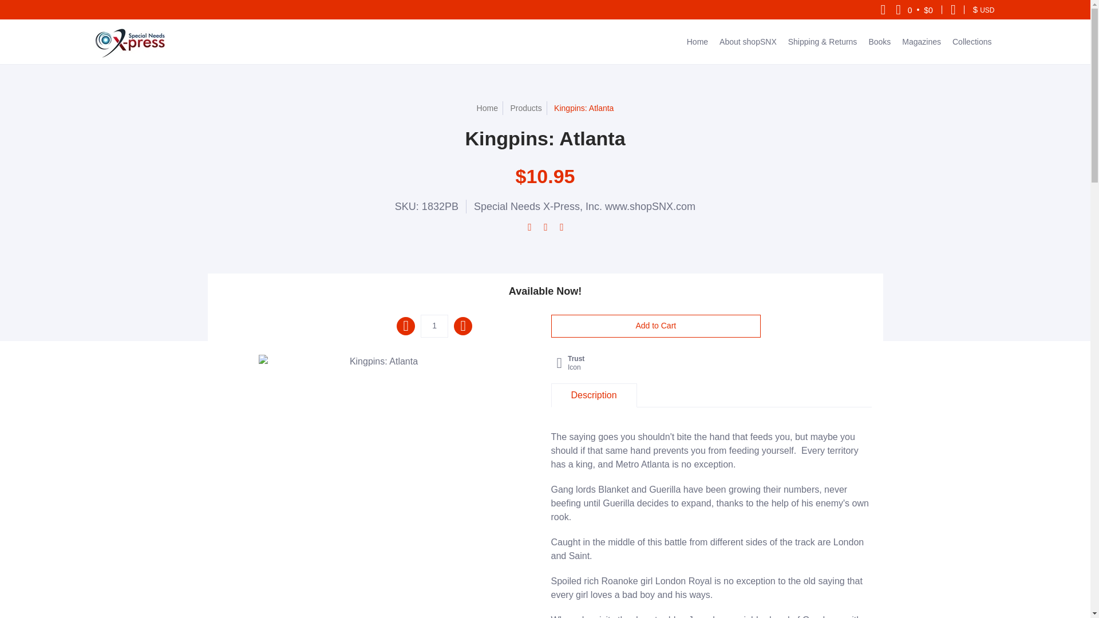 The image size is (1099, 618). What do you see at coordinates (655, 326) in the screenshot?
I see `Add to Cart` at bounding box center [655, 326].